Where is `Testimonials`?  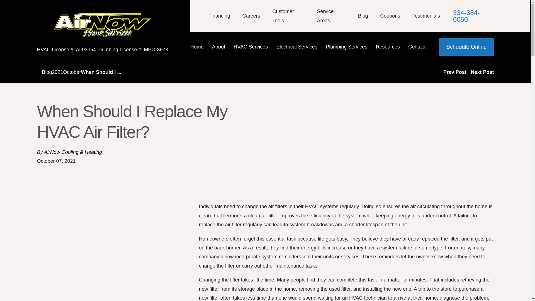
Testimonials is located at coordinates (426, 16).